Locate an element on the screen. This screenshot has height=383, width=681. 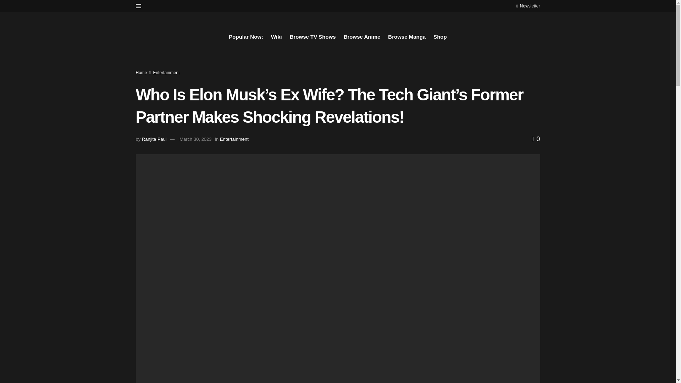
Browse Manga is located at coordinates (407, 37).